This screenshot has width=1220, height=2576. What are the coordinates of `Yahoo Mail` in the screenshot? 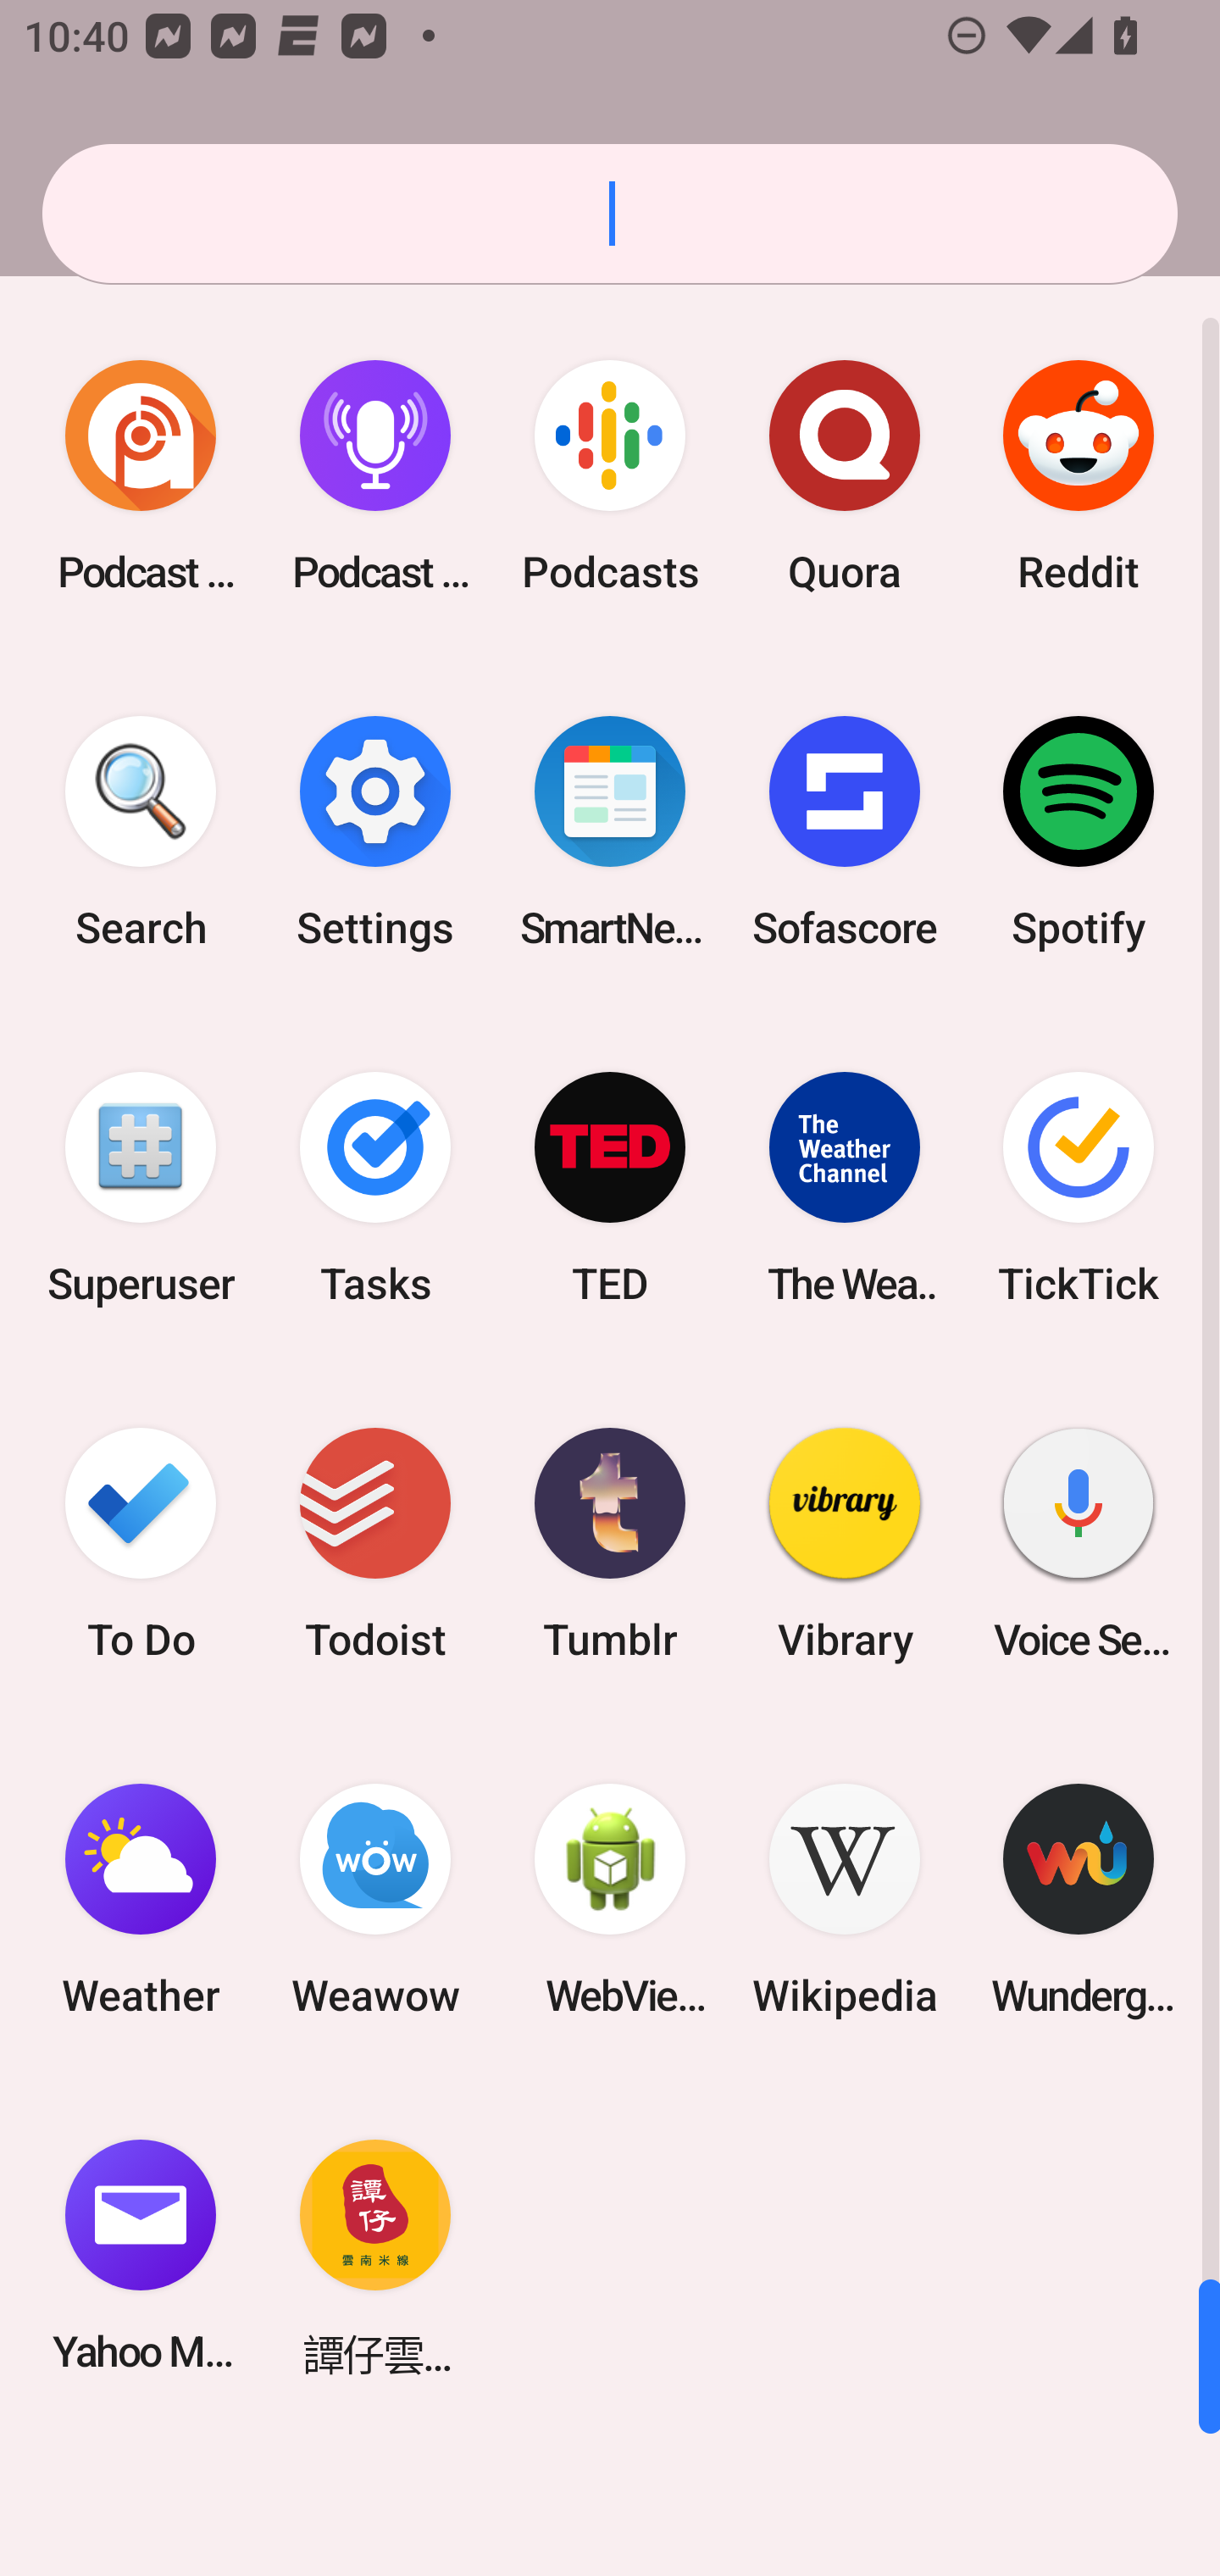 It's located at (141, 2256).